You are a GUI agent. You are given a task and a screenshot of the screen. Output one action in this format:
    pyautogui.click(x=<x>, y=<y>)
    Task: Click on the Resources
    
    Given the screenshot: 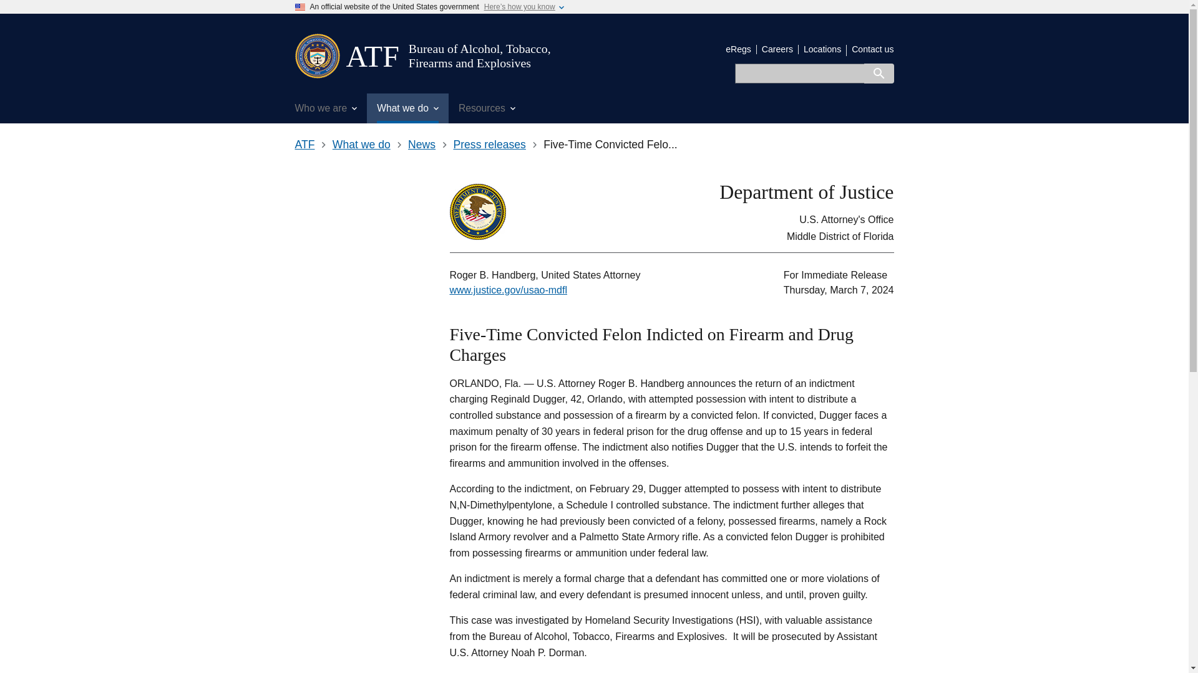 What is the action you would take?
    pyautogui.click(x=487, y=108)
    